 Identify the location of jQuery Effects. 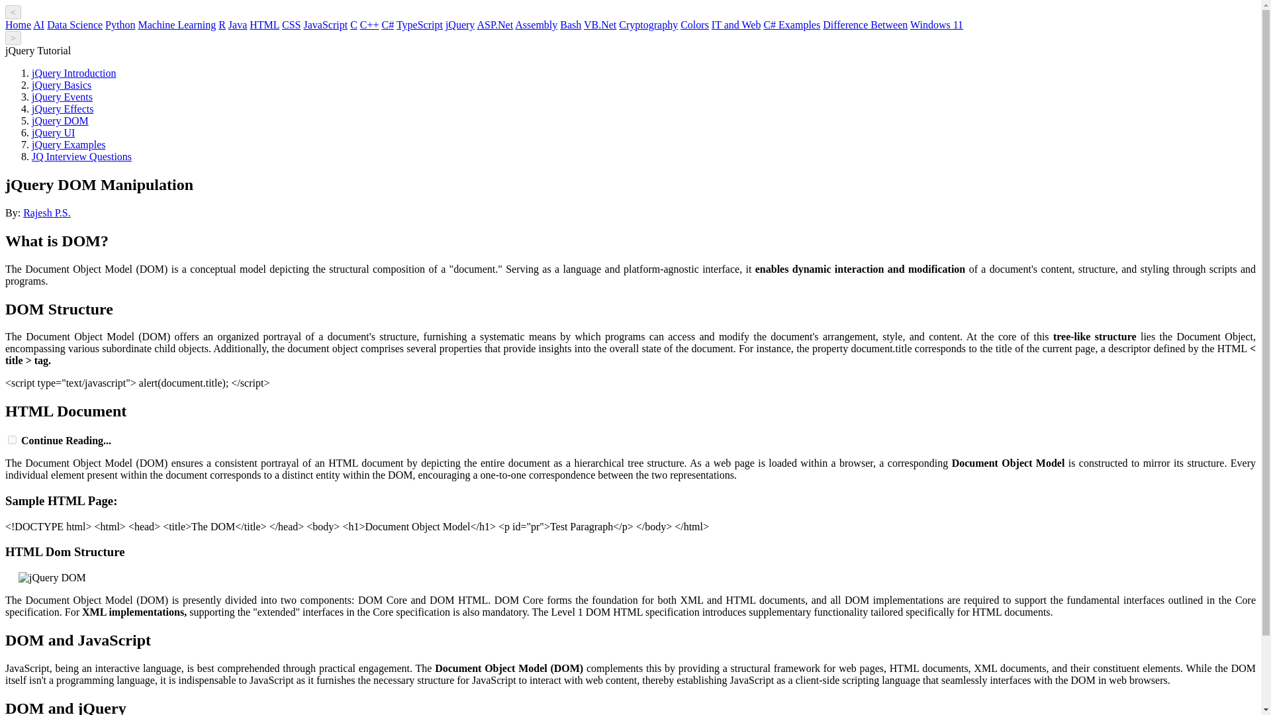
(62, 109).